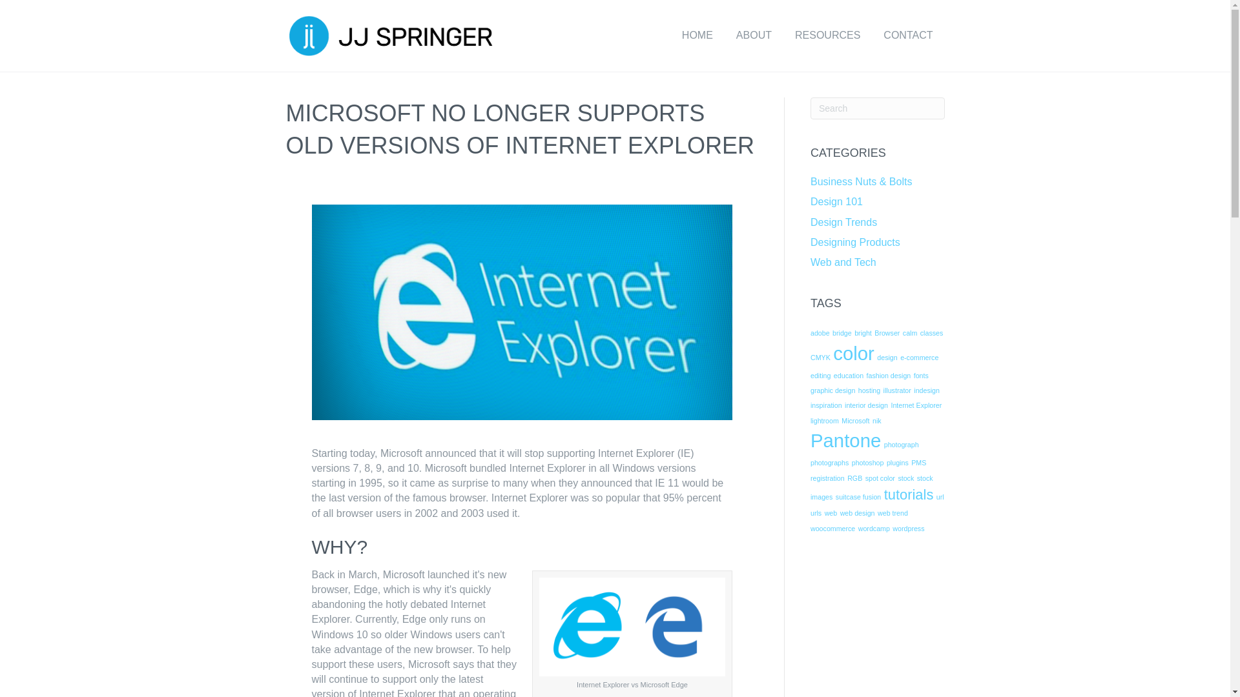 The width and height of the screenshot is (1240, 697). Describe the element at coordinates (522, 312) in the screenshot. I see `IEthumb` at that location.